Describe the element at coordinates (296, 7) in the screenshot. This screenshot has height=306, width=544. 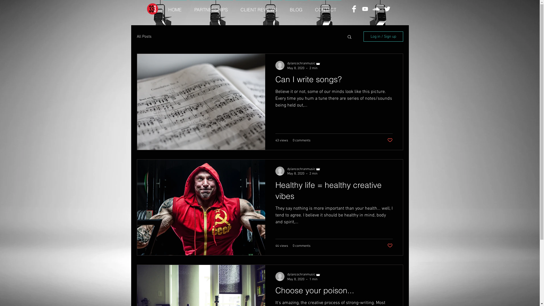
I see `BLOG` at that location.